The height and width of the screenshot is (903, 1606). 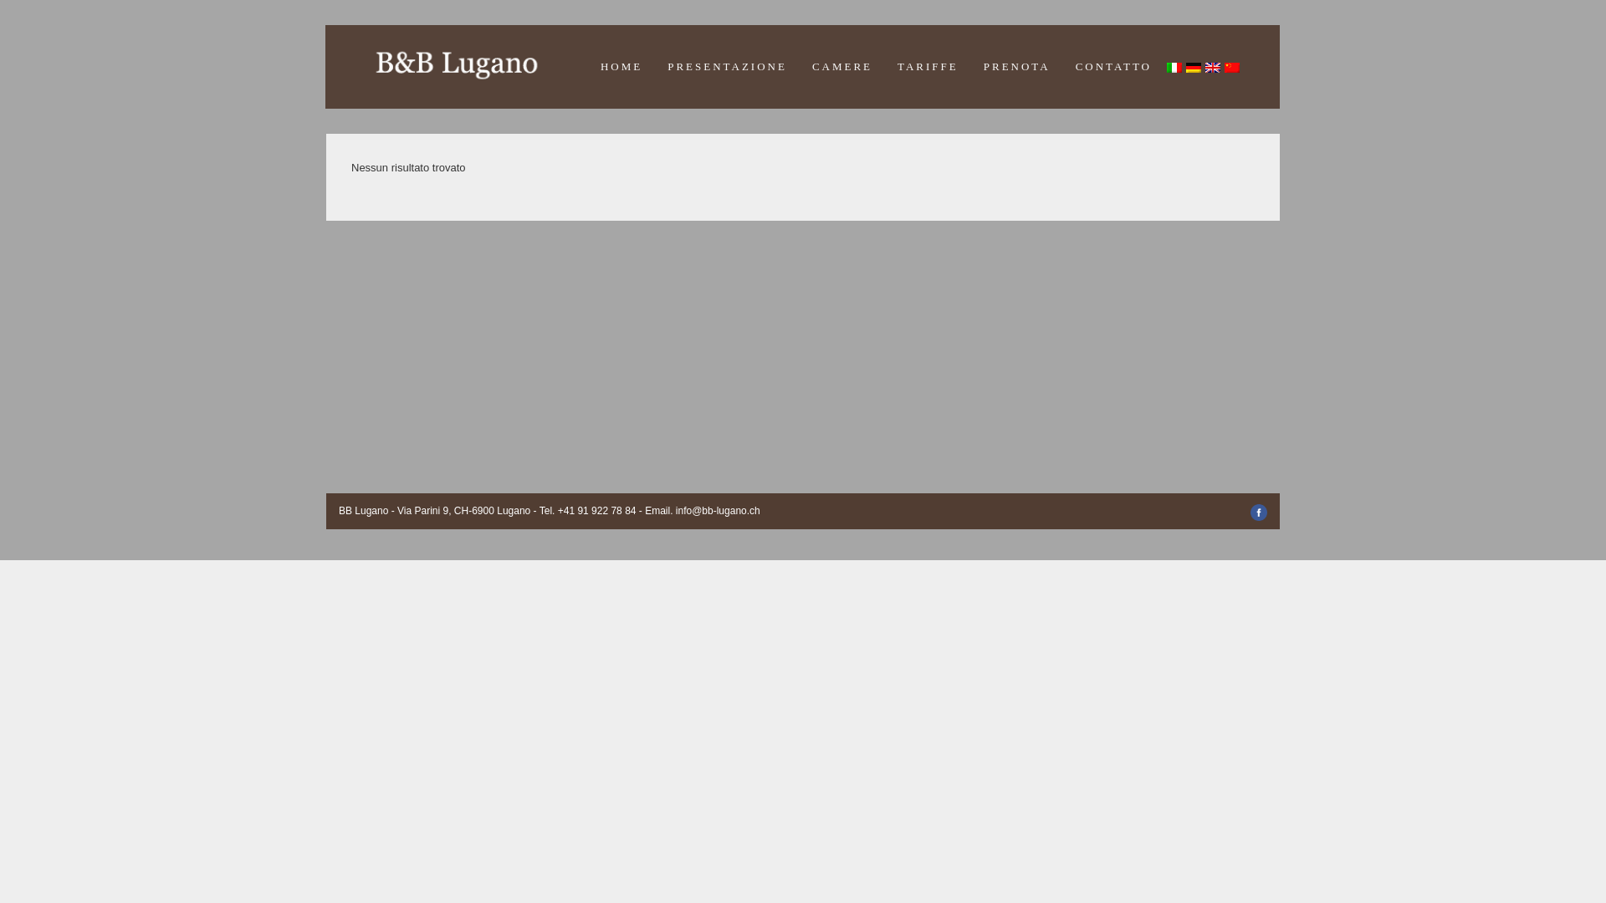 What do you see at coordinates (1175, 69) in the screenshot?
I see `Italiano` at bounding box center [1175, 69].